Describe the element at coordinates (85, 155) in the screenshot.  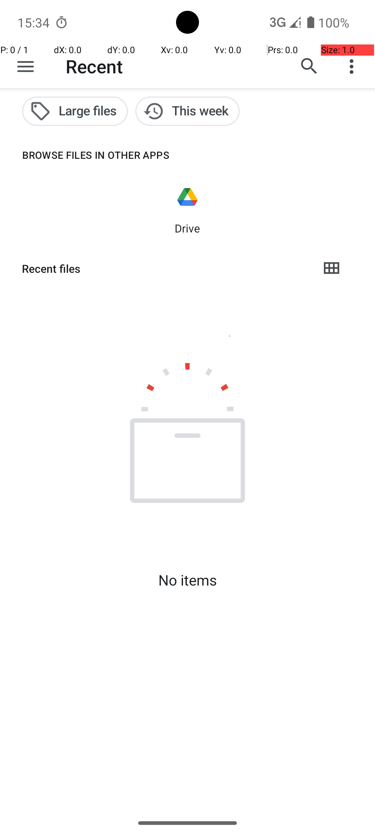
I see `BROWSE FILES IN OTHER APPS` at that location.